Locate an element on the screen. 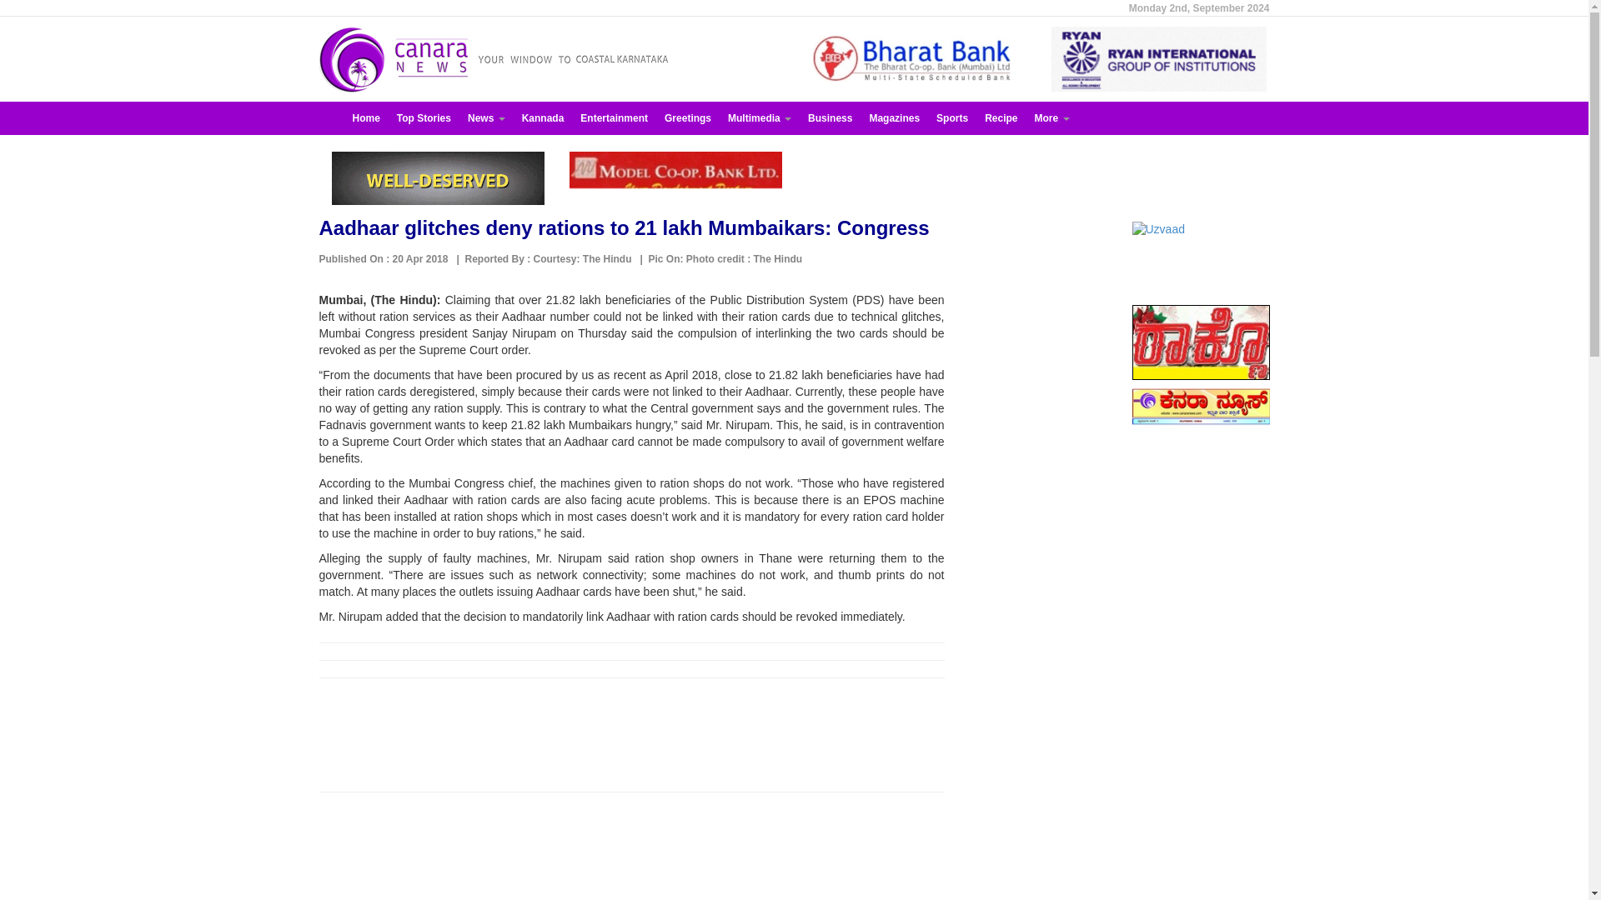 The image size is (1601, 900). Advertisement is located at coordinates (631, 854).